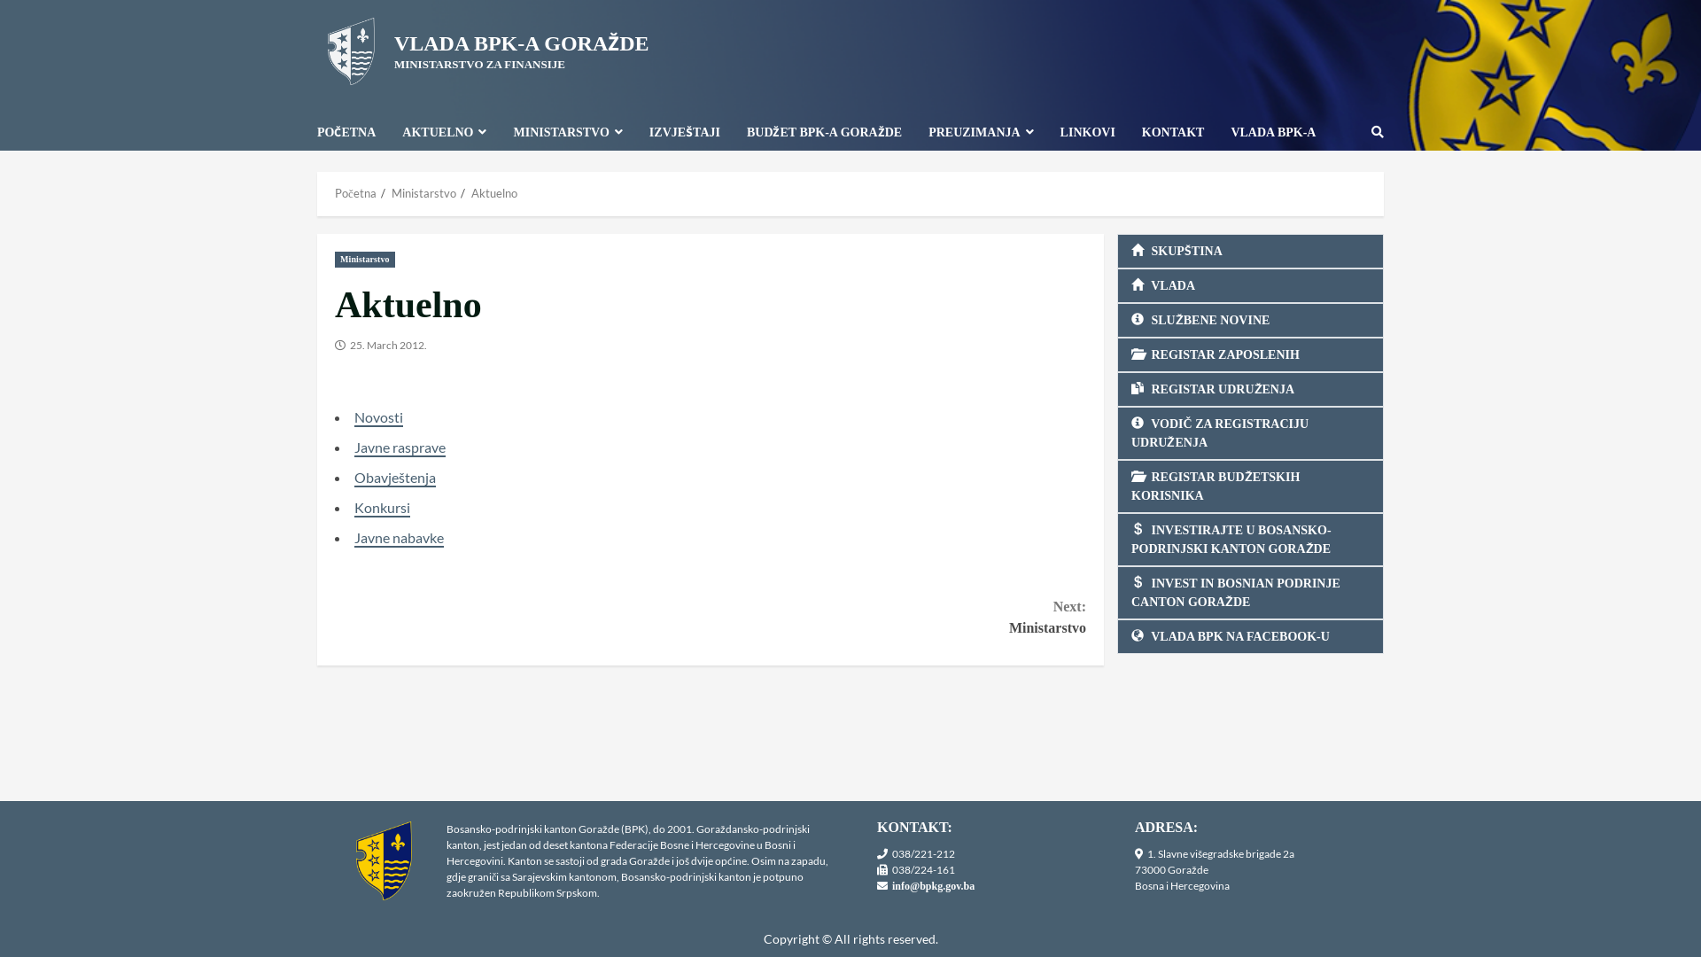 The image size is (1701, 957). I want to click on VLADA BPK-A, so click(1267, 133).